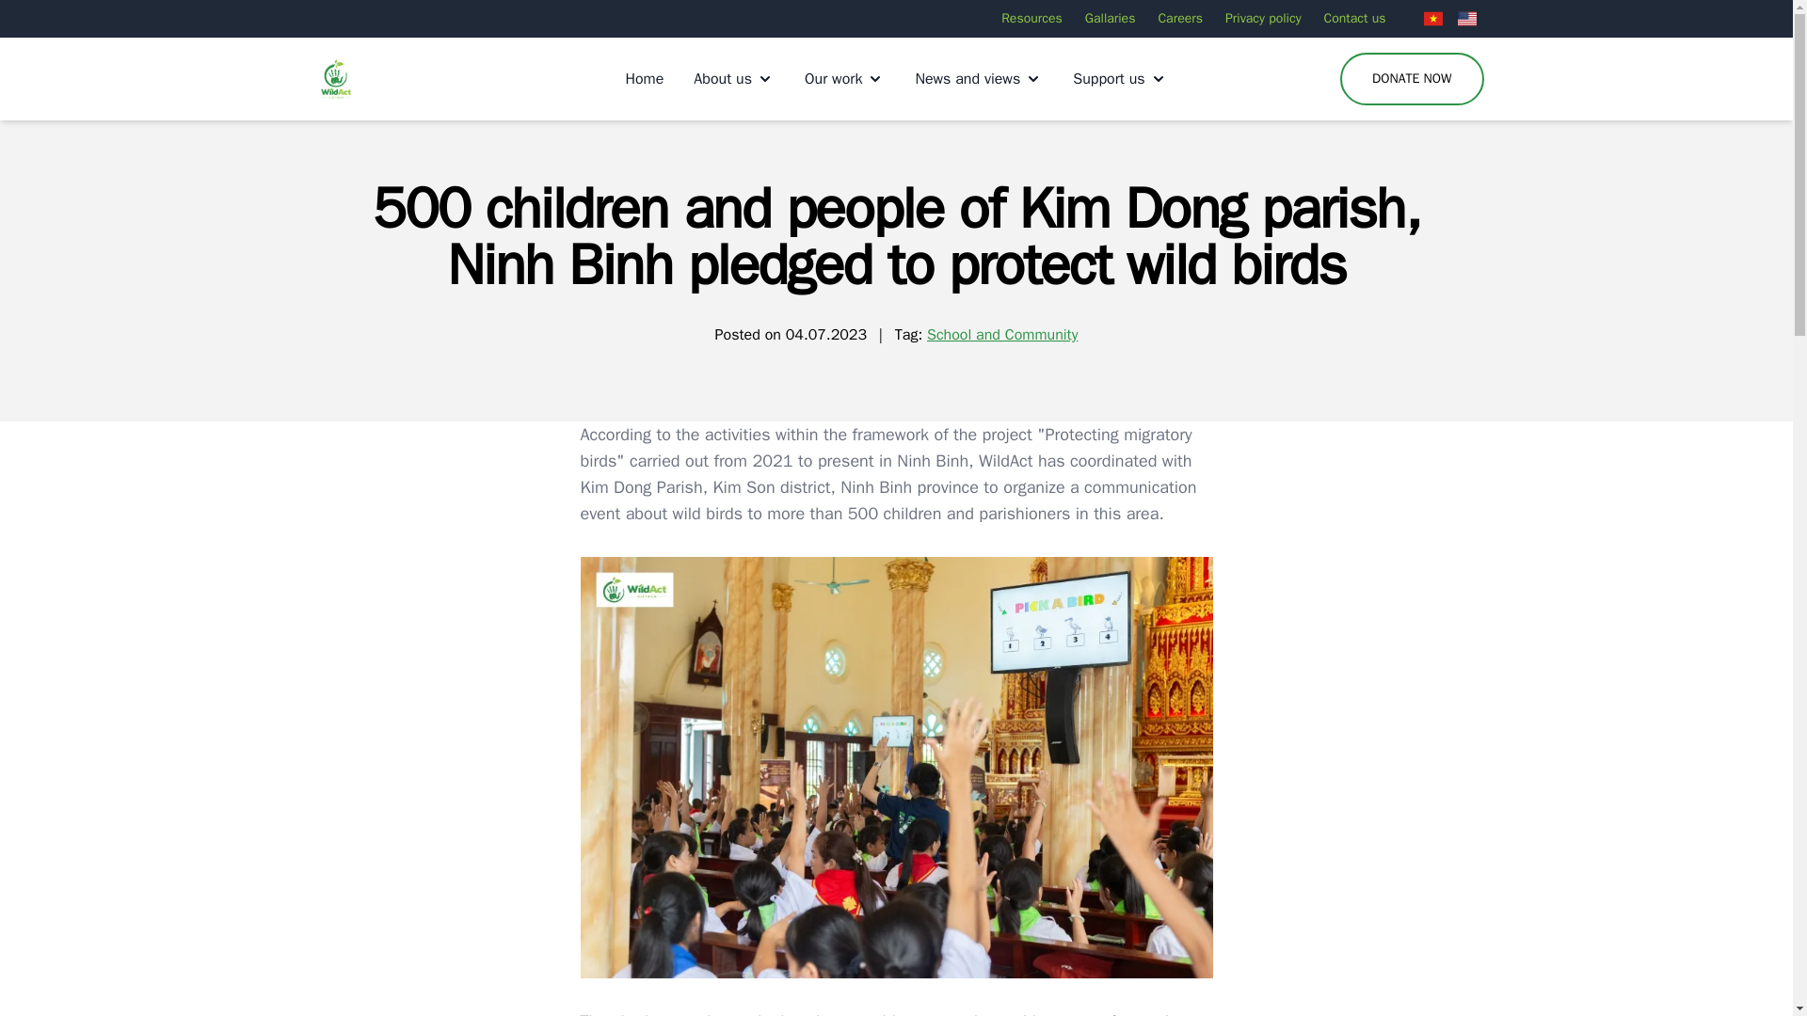 The width and height of the screenshot is (1807, 1016). What do you see at coordinates (1111, 19) in the screenshot?
I see `Gallaries` at bounding box center [1111, 19].